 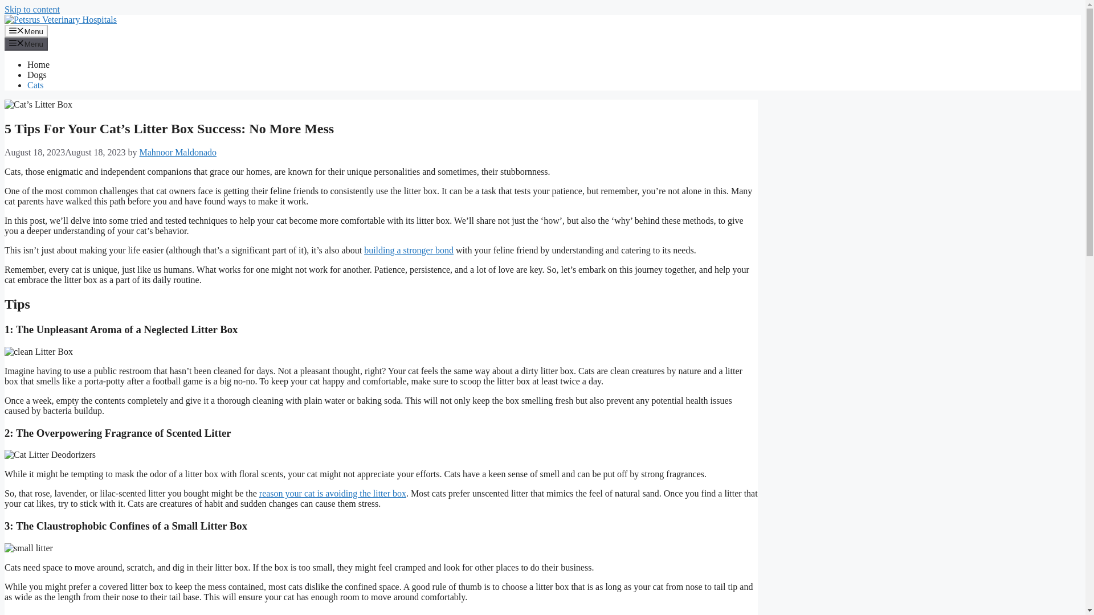 What do you see at coordinates (37, 75) in the screenshot?
I see `Dogs` at bounding box center [37, 75].